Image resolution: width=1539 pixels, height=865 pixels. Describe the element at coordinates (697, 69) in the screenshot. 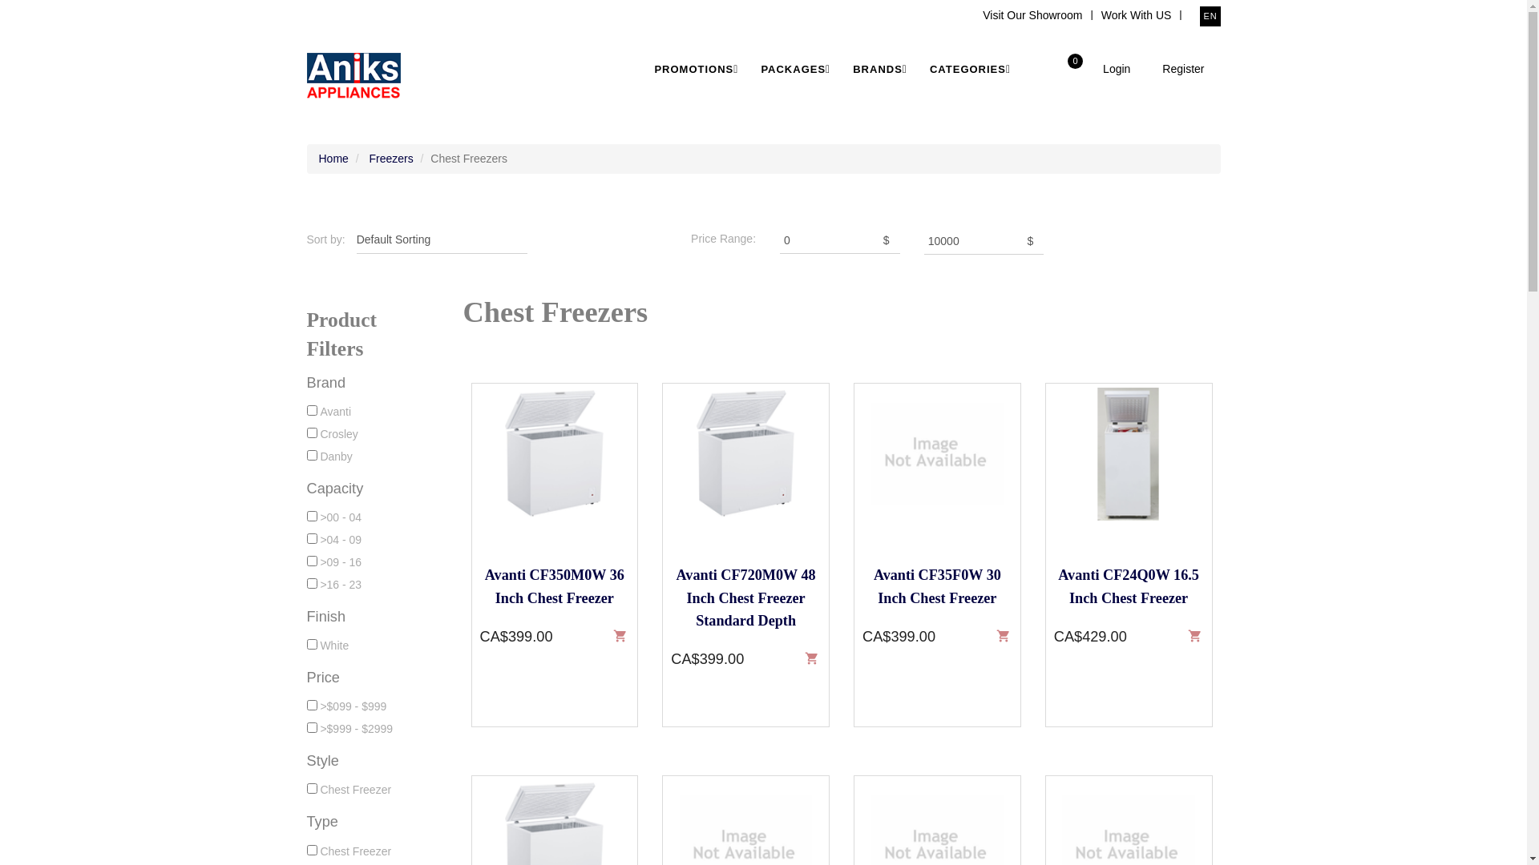

I see `PROMOTIONS` at that location.